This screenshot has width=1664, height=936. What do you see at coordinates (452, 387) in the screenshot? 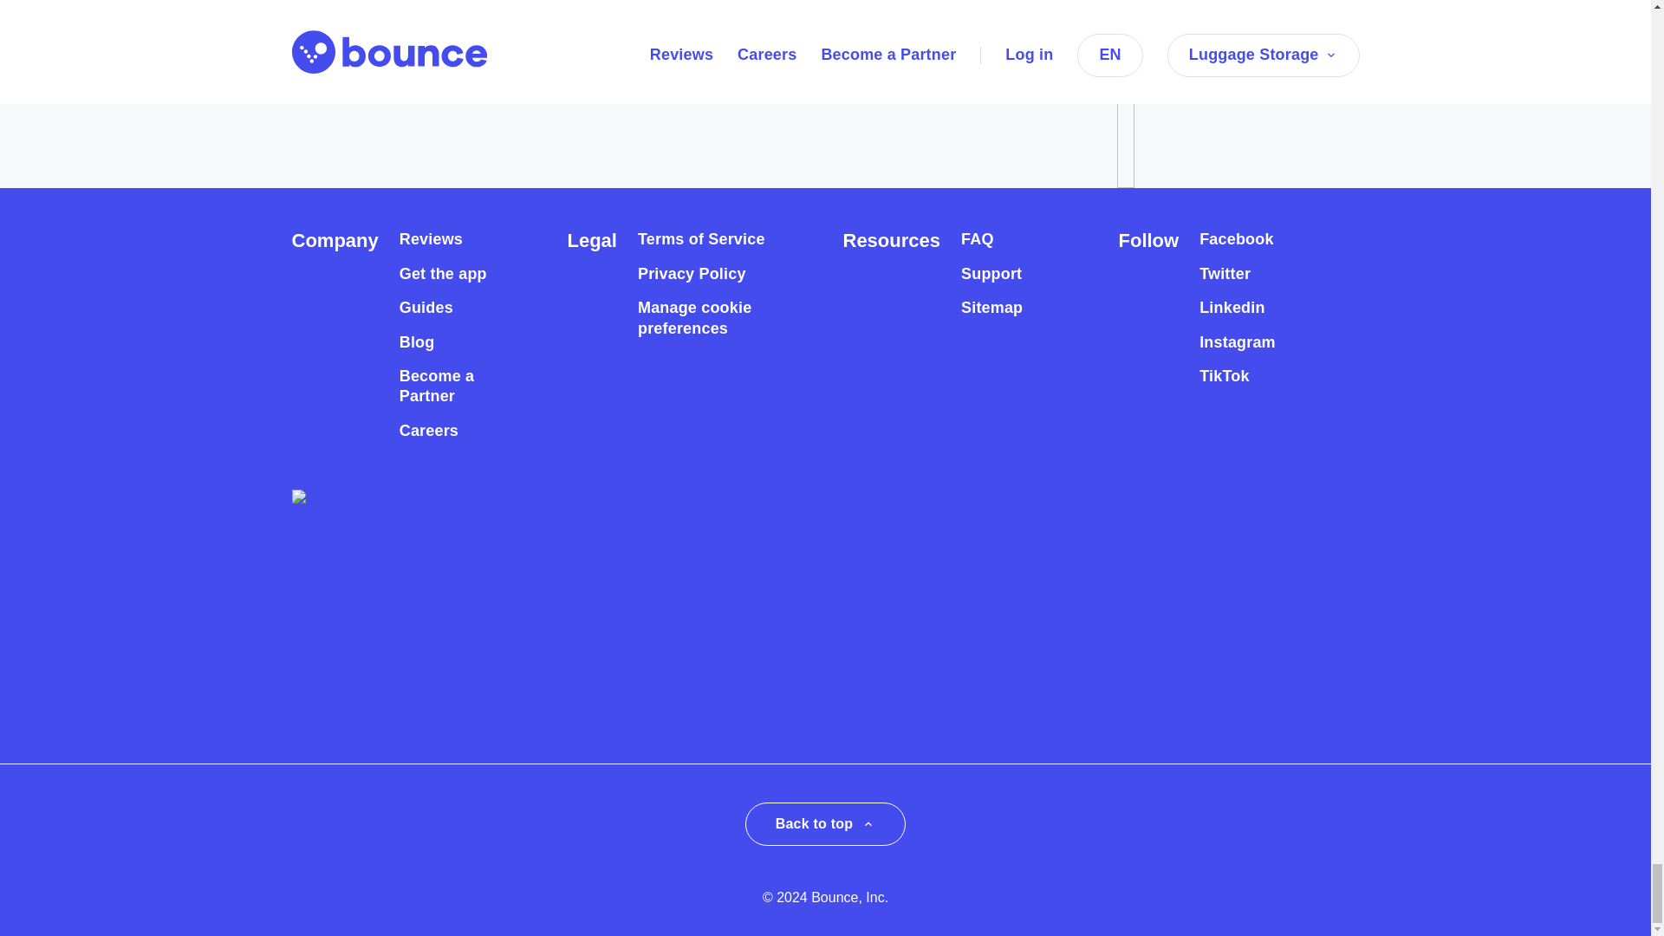
I see `Become a Partner` at bounding box center [452, 387].